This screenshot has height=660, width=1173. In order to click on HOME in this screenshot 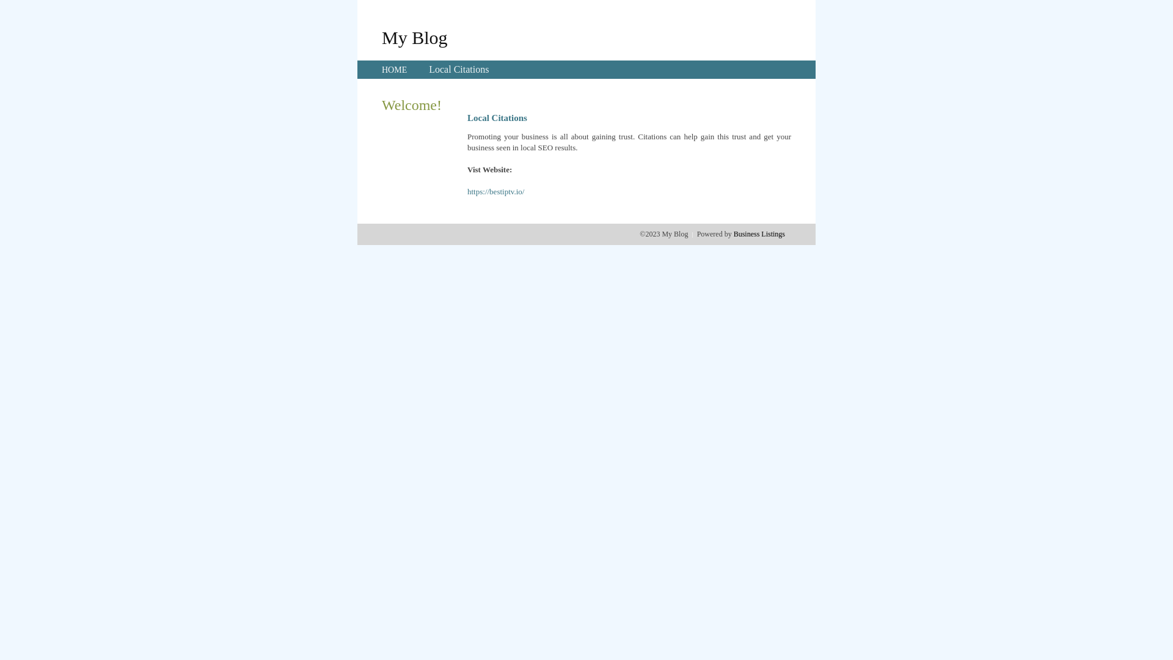, I will do `click(395, 70)`.